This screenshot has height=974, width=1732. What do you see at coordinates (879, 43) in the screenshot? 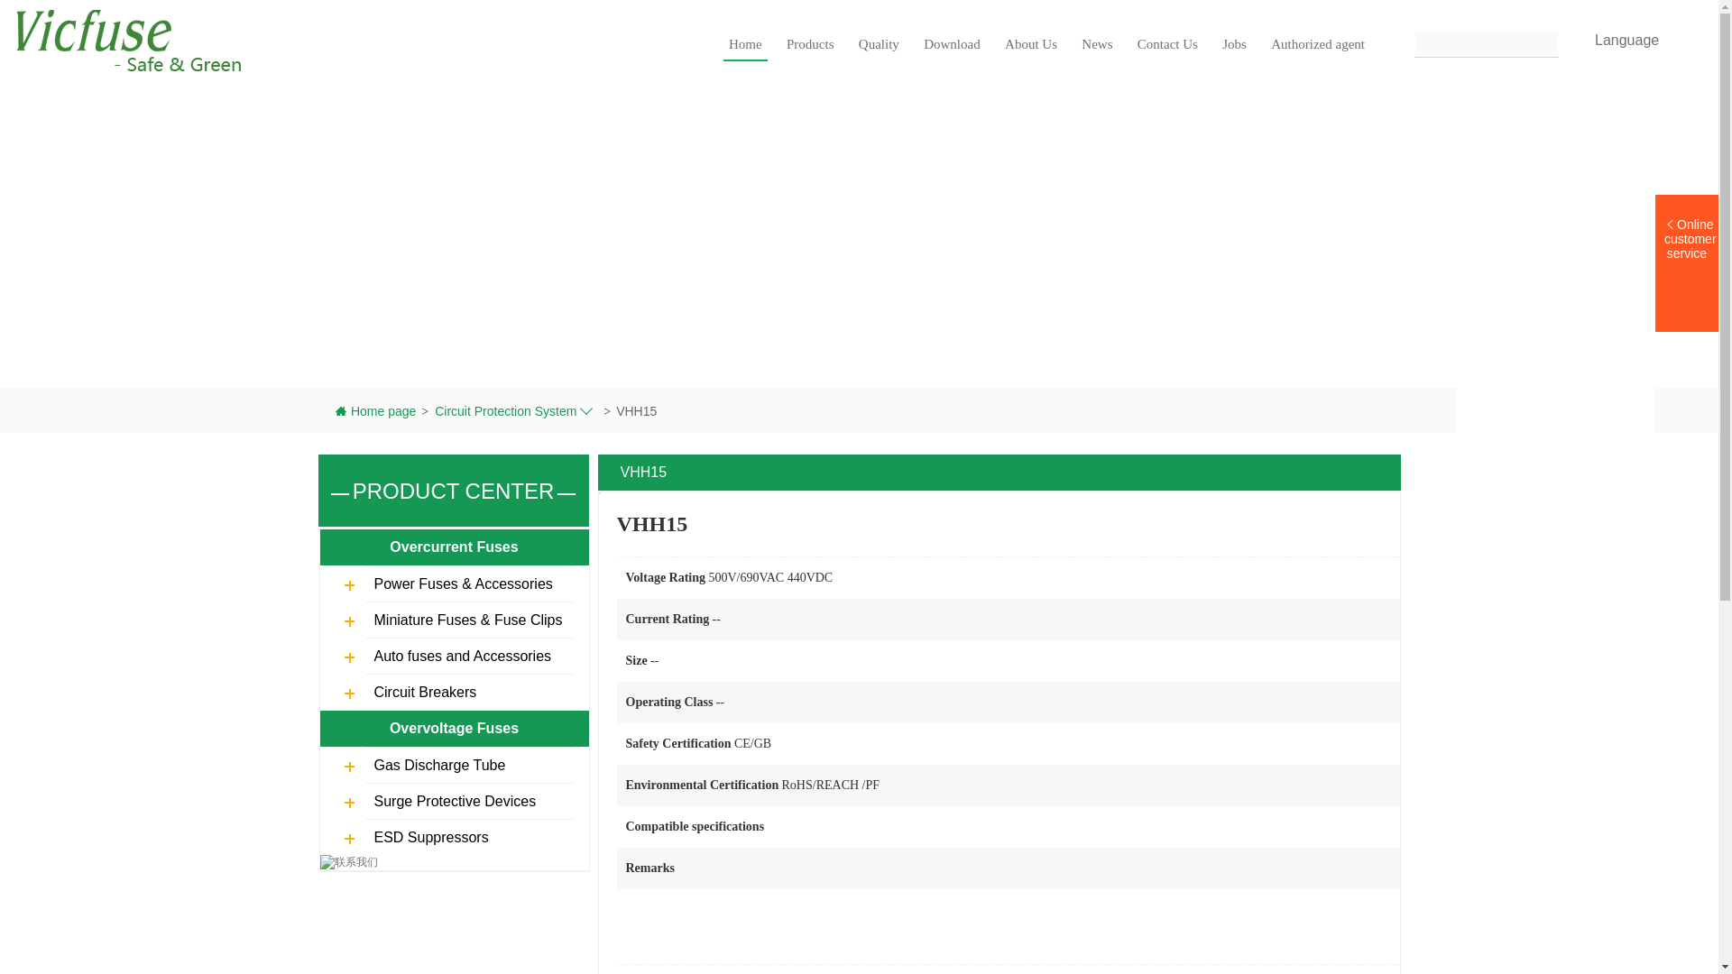
I see `Quality` at bounding box center [879, 43].